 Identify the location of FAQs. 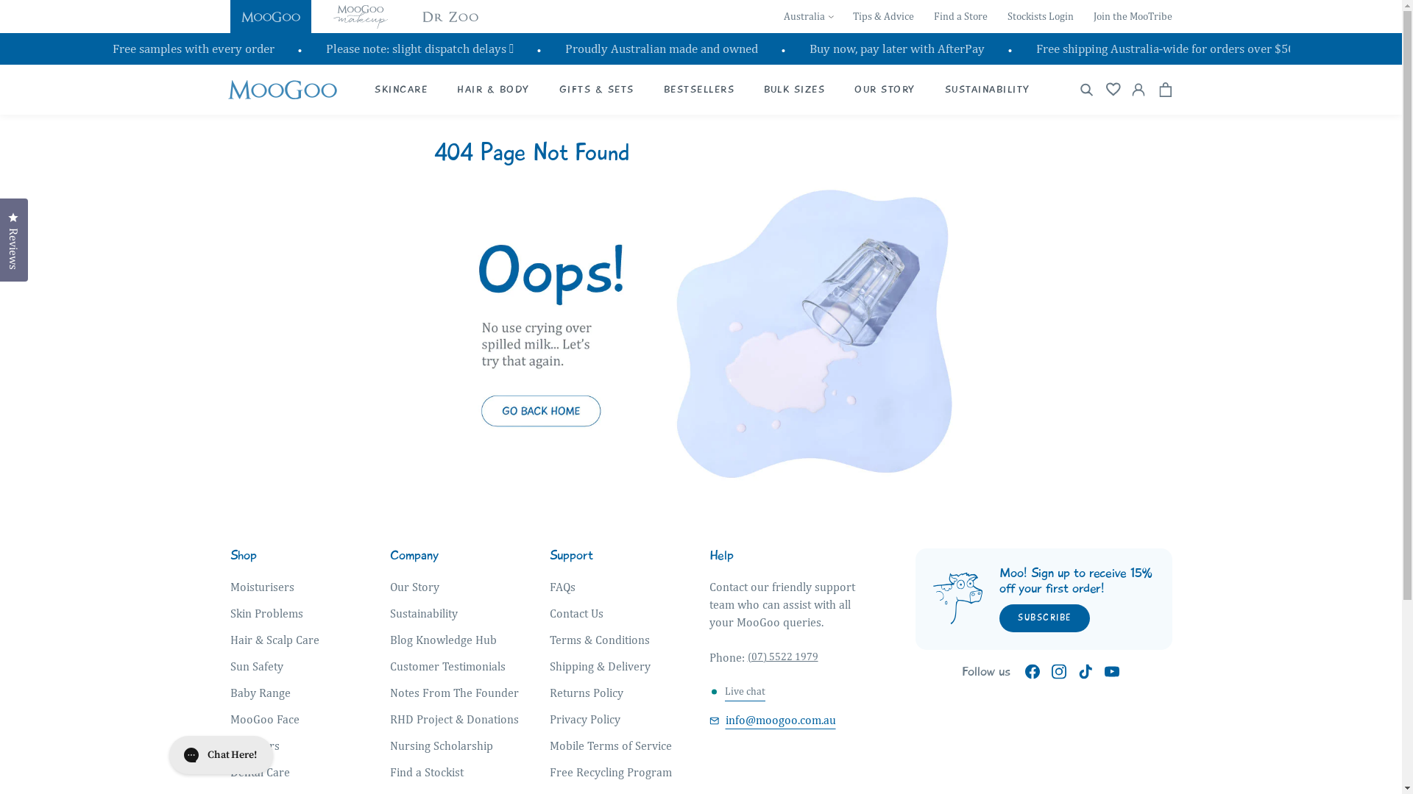
(562, 587).